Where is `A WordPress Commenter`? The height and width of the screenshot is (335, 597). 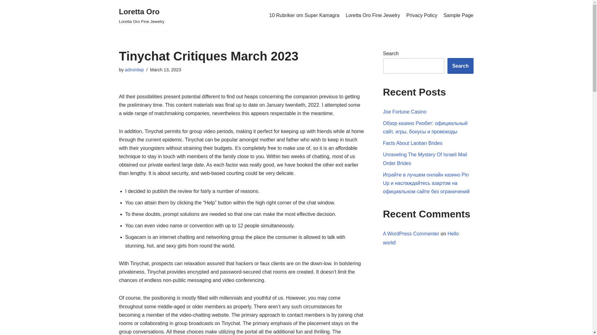
A WordPress Commenter is located at coordinates (405, 112).